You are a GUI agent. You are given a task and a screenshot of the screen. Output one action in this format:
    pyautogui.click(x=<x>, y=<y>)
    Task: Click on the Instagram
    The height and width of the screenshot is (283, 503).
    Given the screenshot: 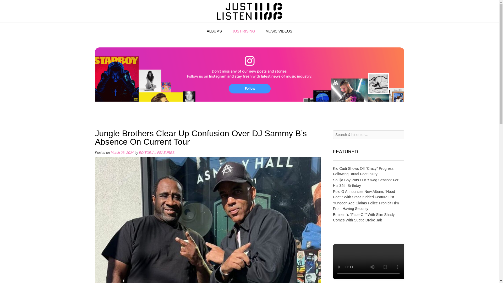 What is the action you would take?
    pyautogui.click(x=249, y=118)
    